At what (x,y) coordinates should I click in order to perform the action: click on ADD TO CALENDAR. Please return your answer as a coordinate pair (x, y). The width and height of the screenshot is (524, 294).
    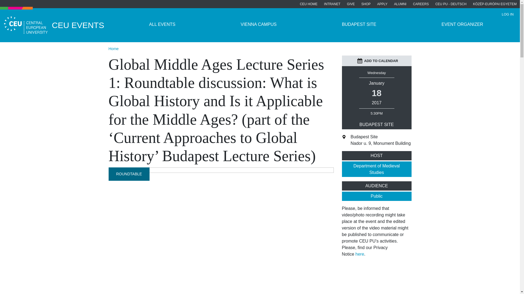
    Looking at the image, I should click on (377, 61).